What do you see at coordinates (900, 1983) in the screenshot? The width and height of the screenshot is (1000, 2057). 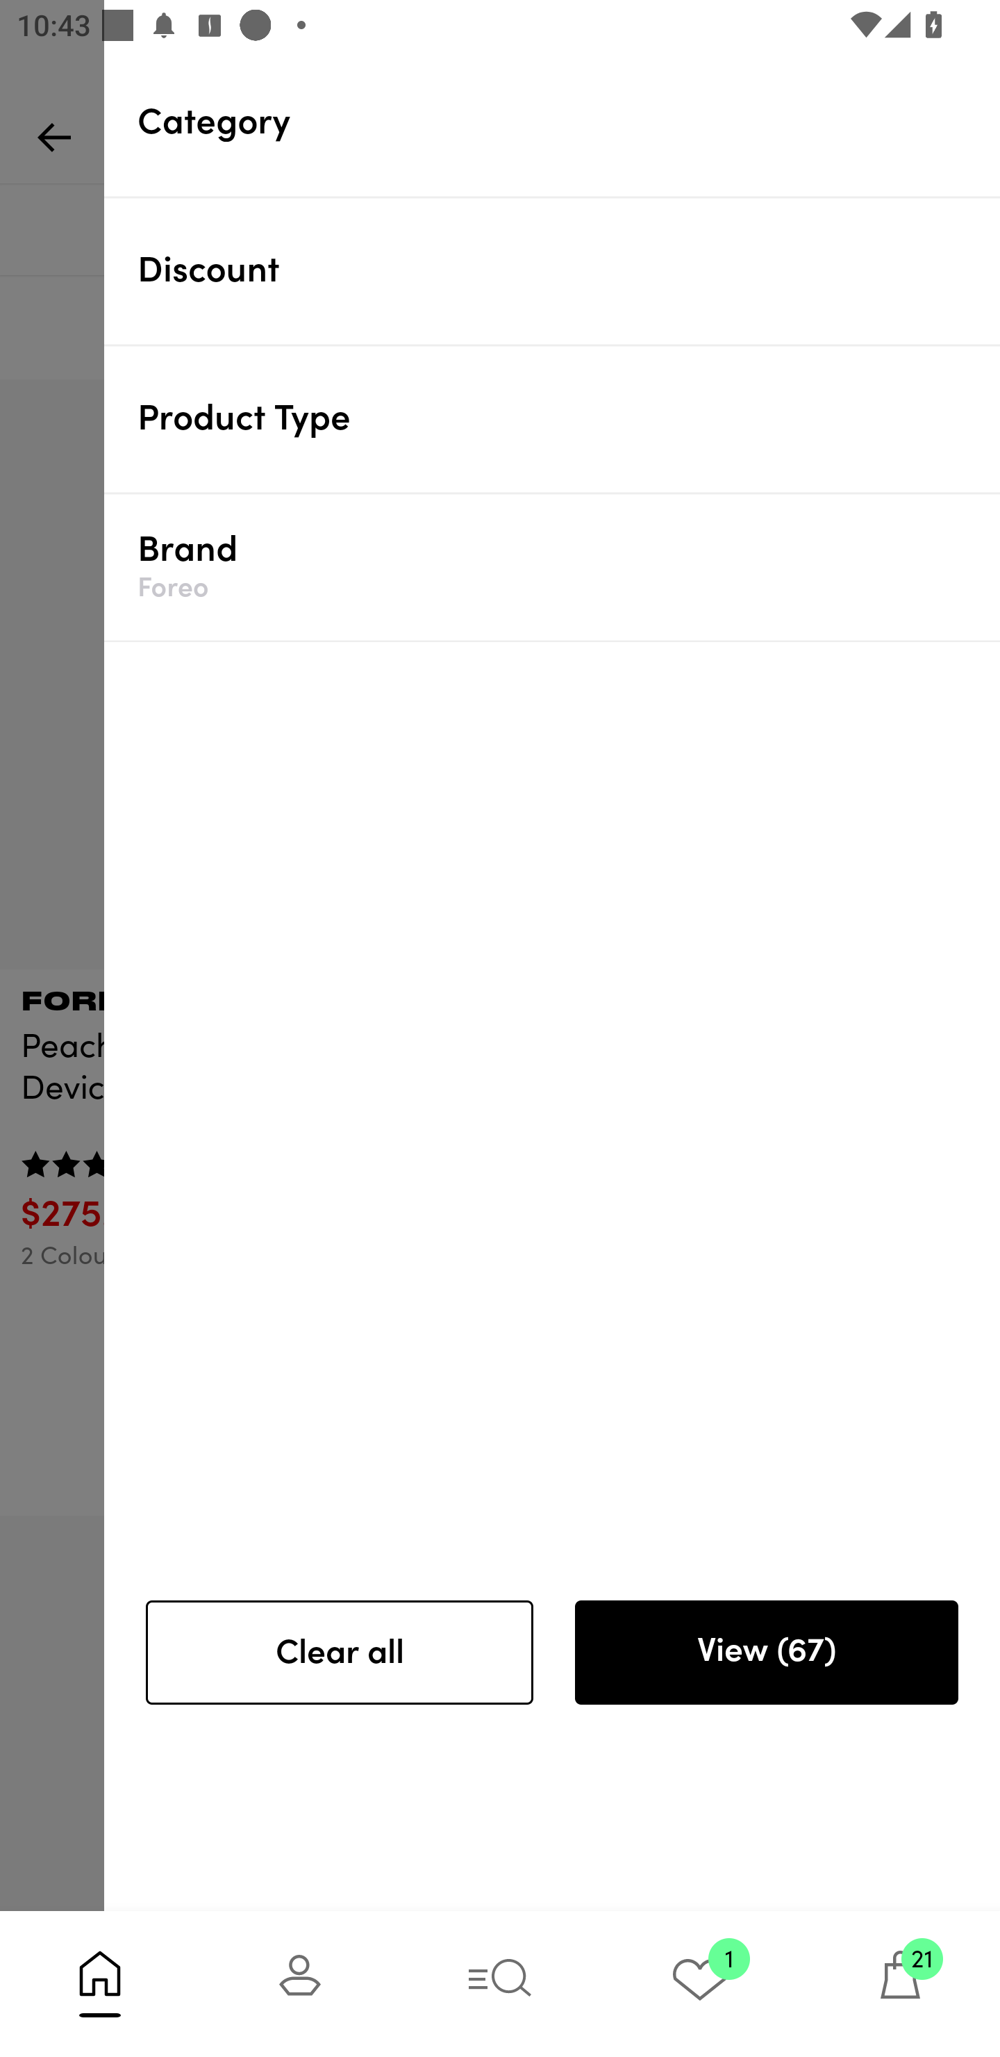 I see `21` at bounding box center [900, 1983].